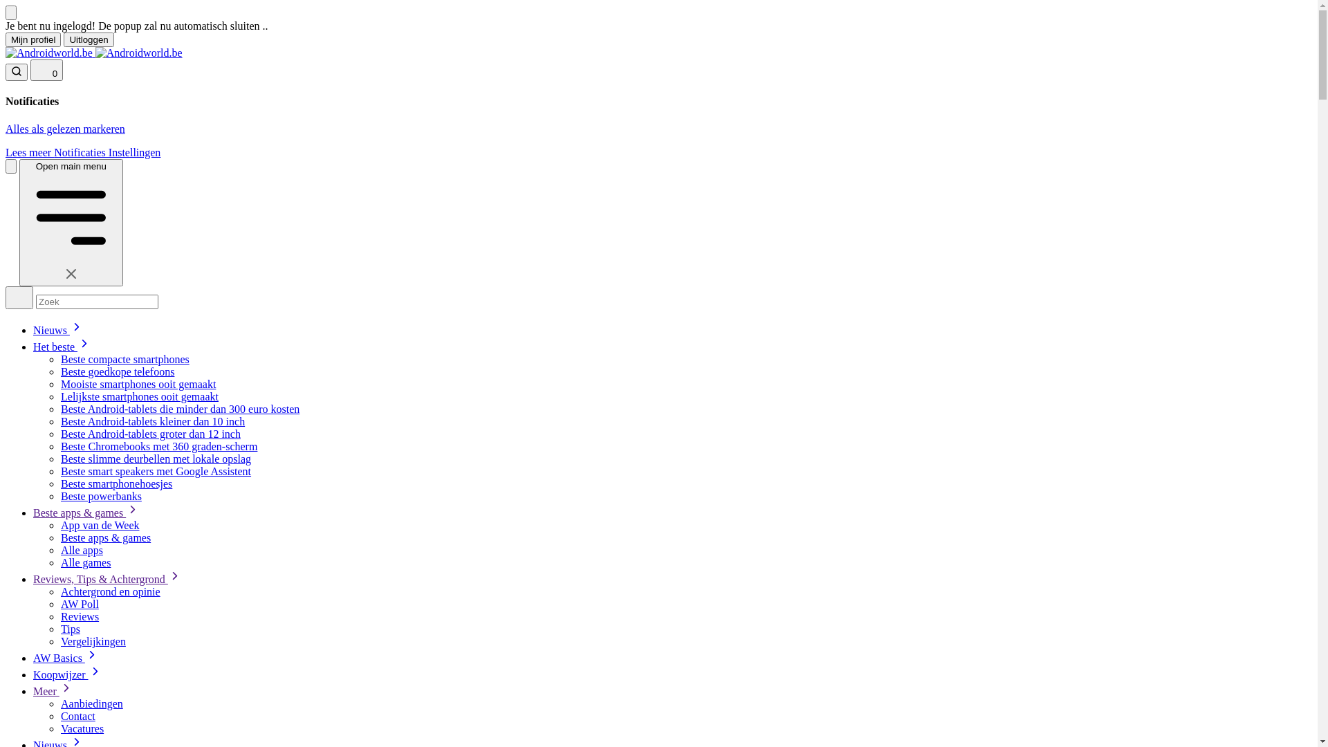 The width and height of the screenshot is (1328, 747). What do you see at coordinates (140, 397) in the screenshot?
I see `Lelijkste smartphones ooit gemaakt` at bounding box center [140, 397].